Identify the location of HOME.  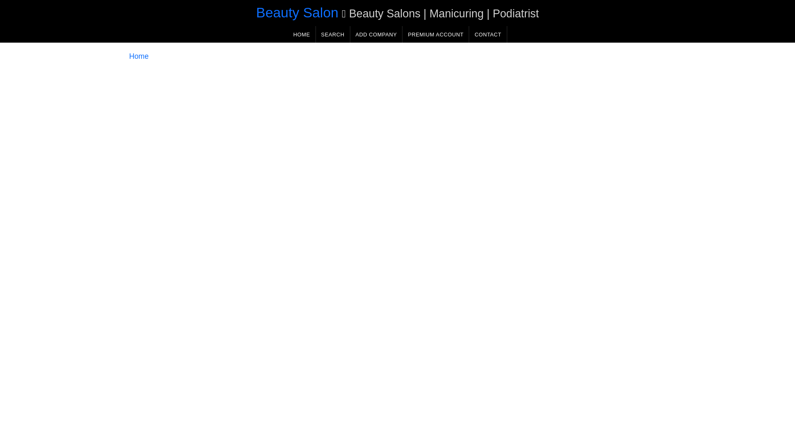
(301, 34).